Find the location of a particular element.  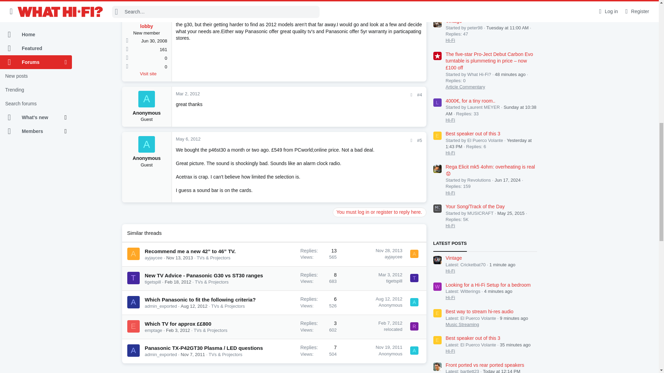

Anonymous is located at coordinates (146, 144).